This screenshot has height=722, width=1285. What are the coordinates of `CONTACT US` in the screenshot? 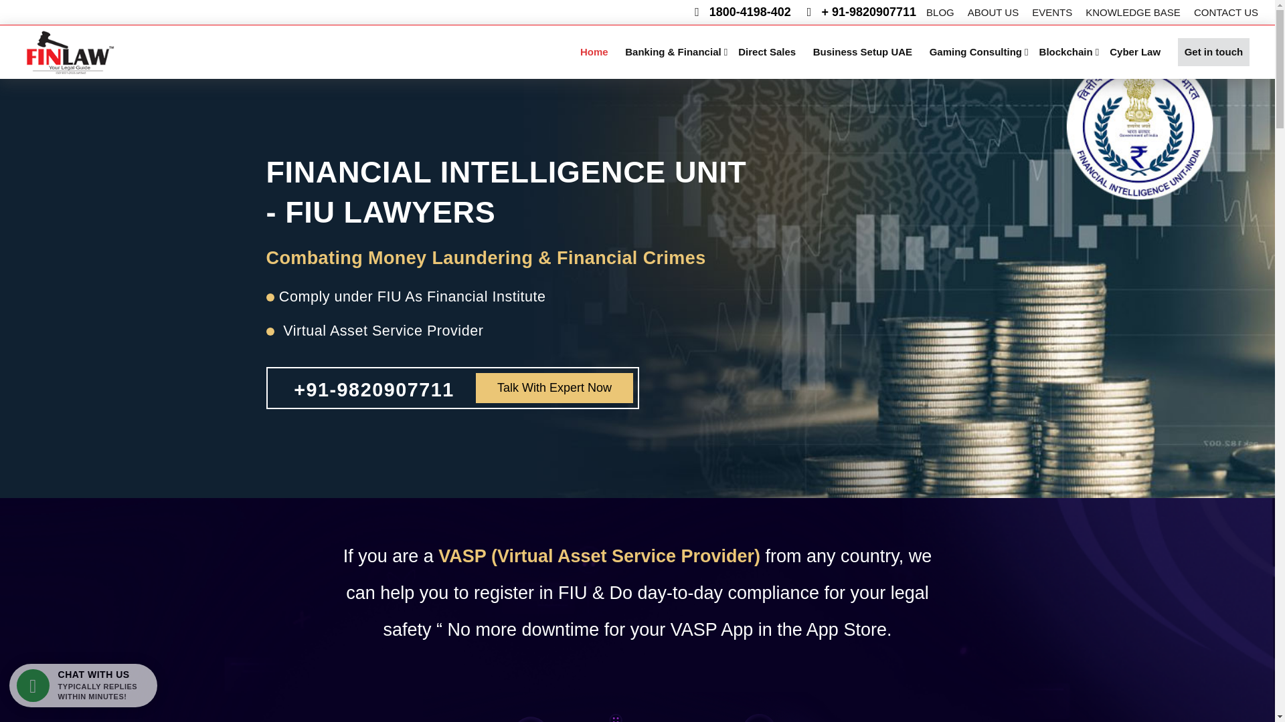 It's located at (1226, 12).